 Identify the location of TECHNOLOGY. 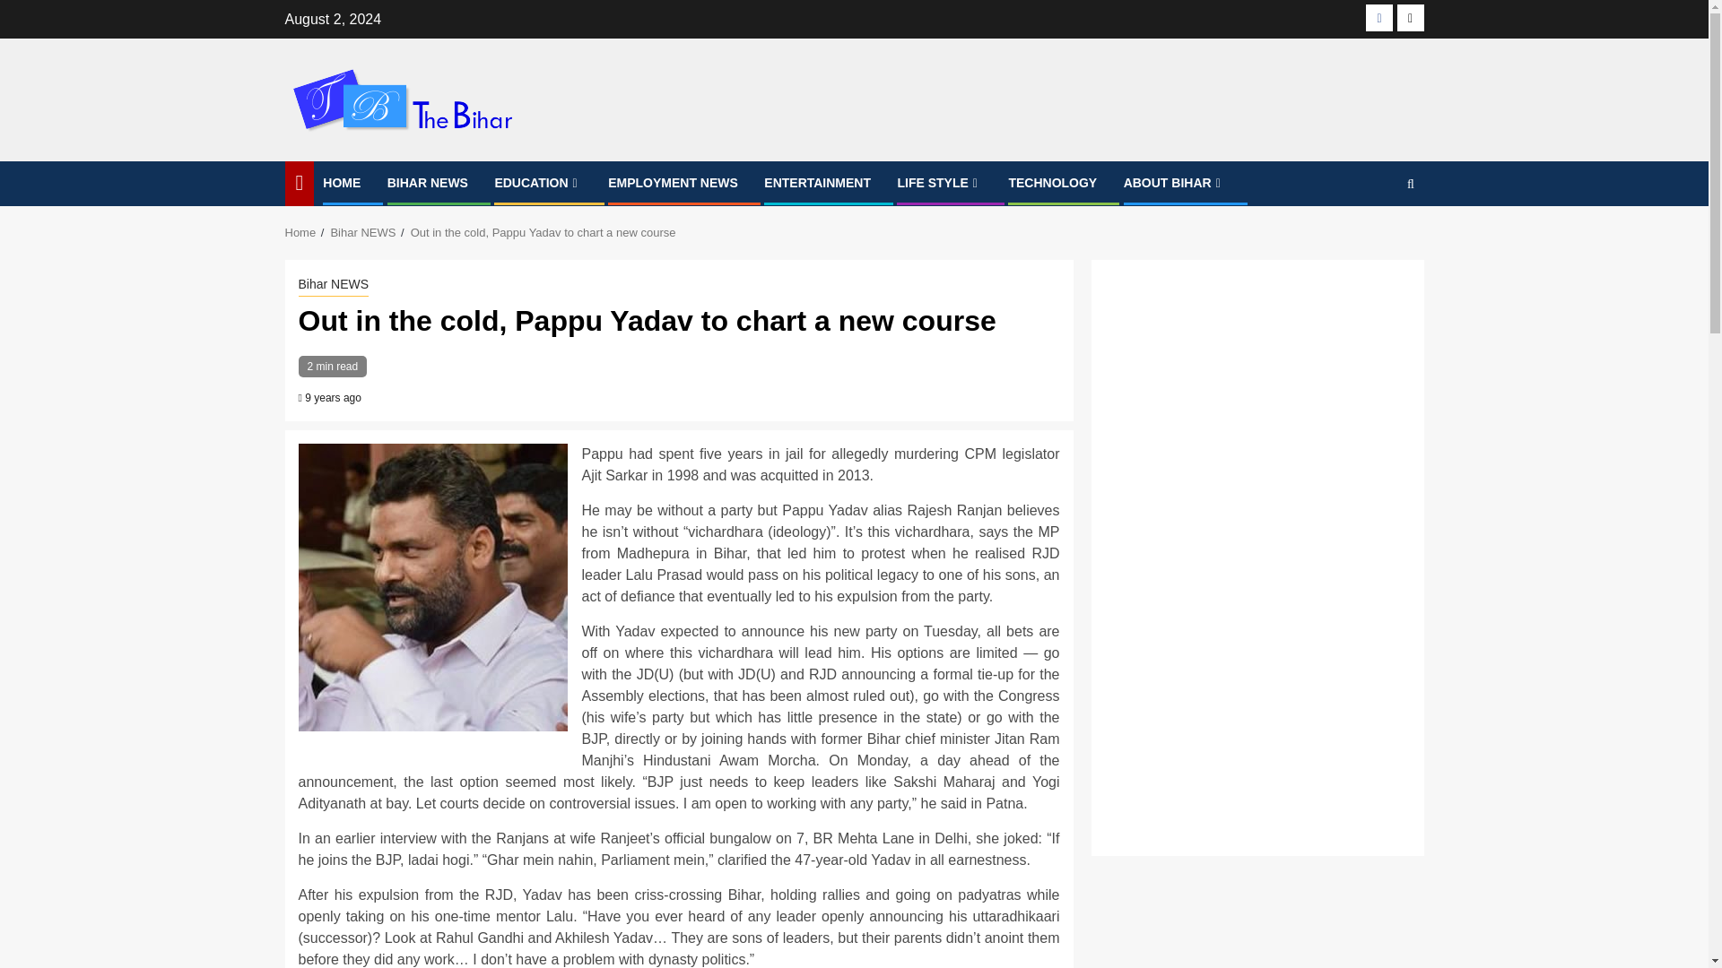
(1052, 182).